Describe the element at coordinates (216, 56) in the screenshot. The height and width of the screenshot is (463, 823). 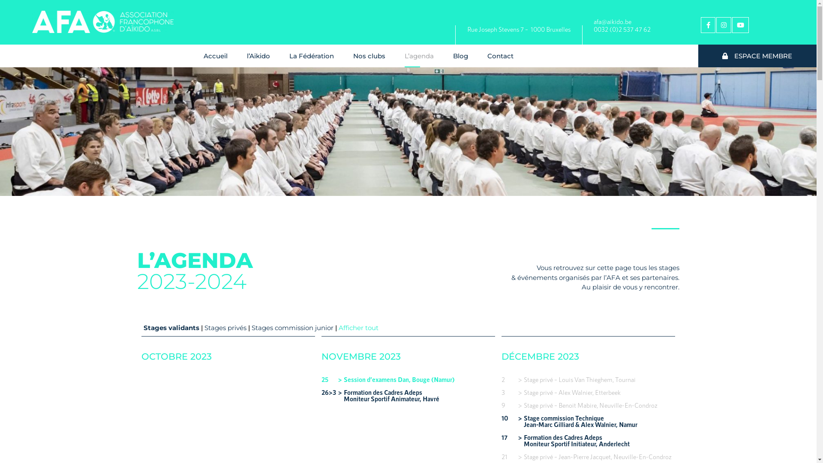
I see `Accueil` at that location.